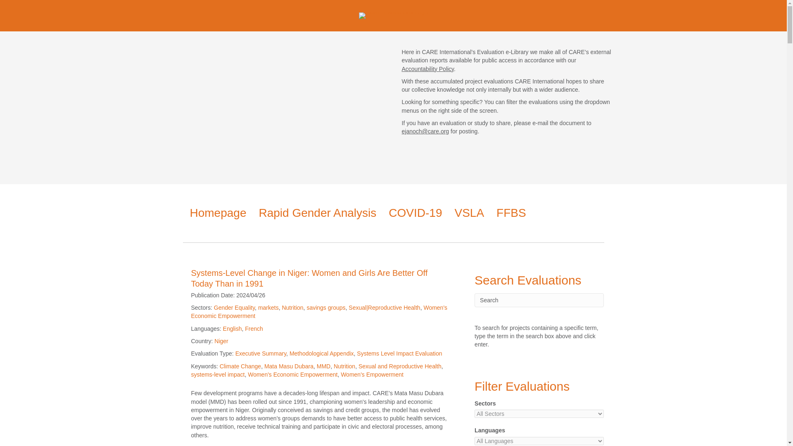 This screenshot has width=793, height=446. I want to click on Search, so click(539, 300).